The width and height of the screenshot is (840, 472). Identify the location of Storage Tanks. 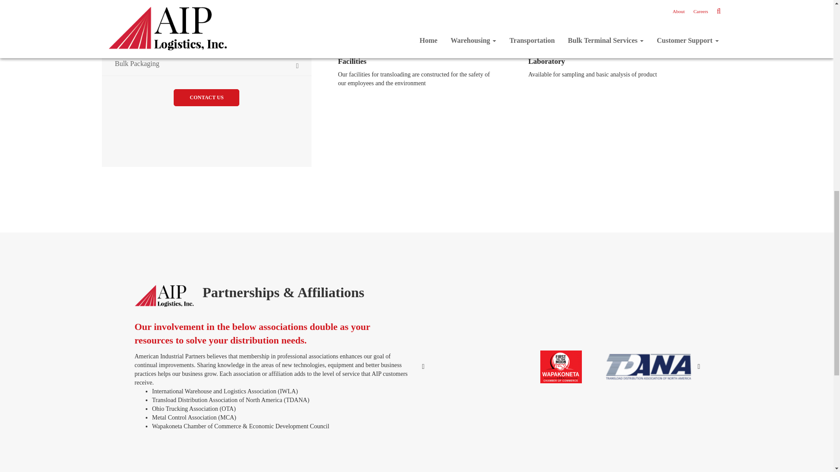
(206, 17).